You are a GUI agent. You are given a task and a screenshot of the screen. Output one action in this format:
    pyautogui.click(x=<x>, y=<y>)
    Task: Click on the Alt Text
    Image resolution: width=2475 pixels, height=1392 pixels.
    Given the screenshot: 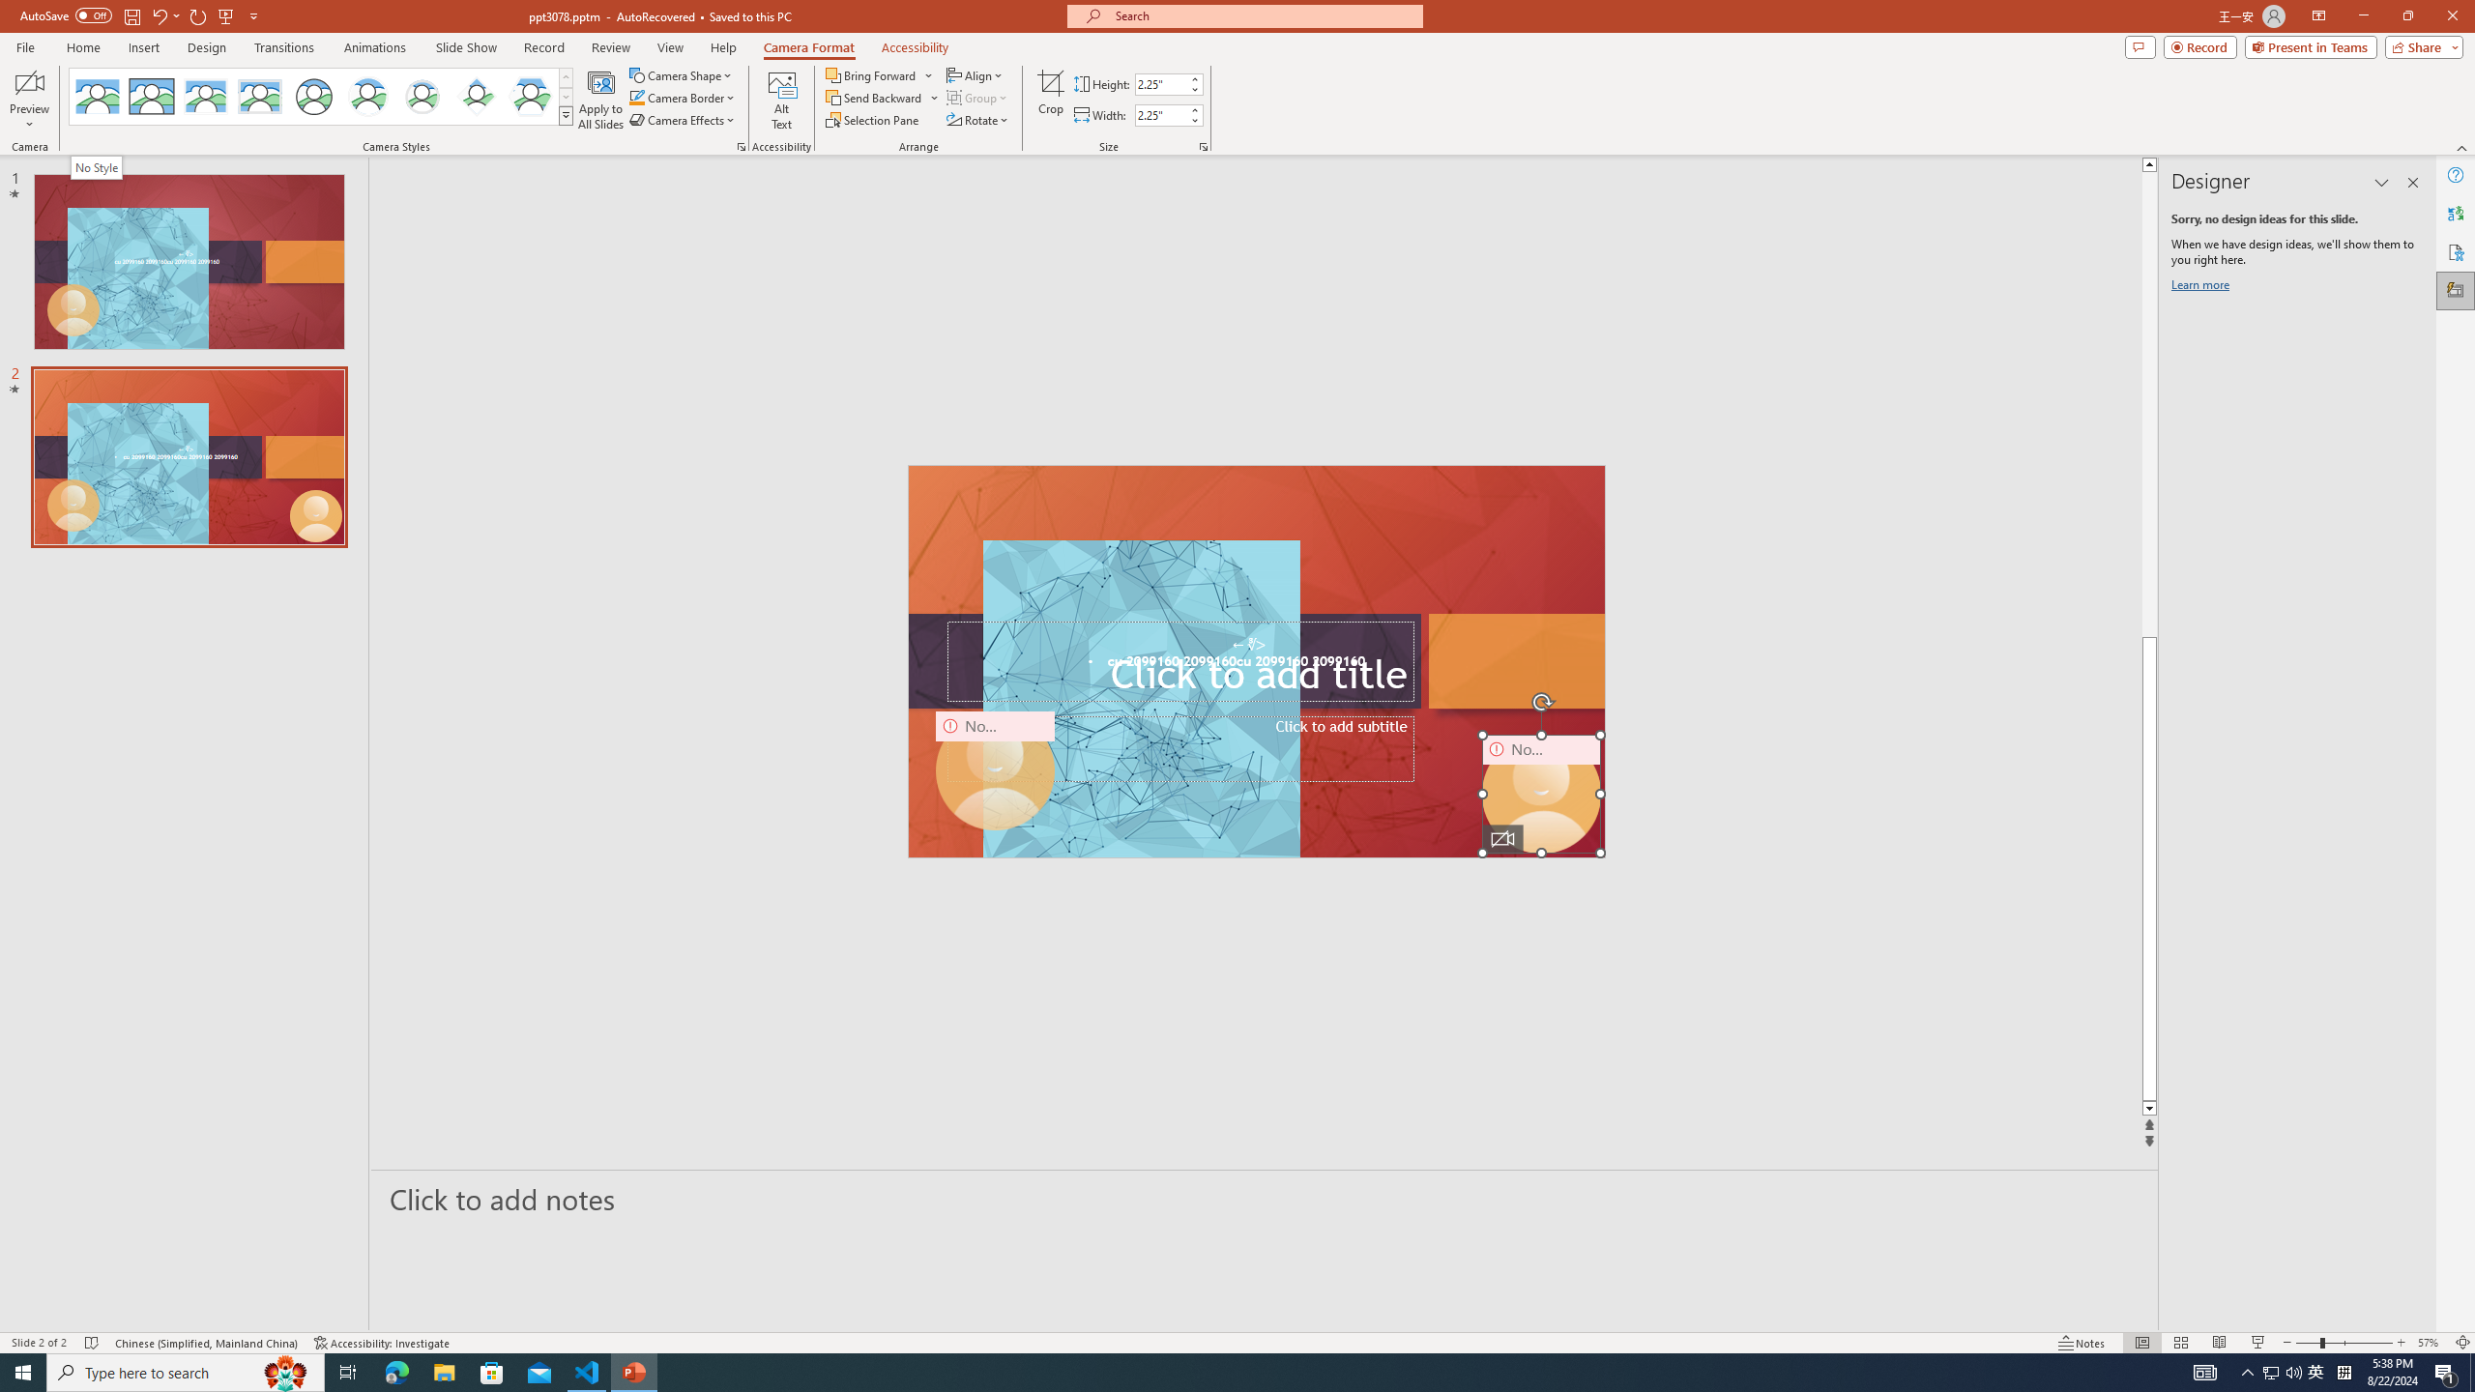 What is the action you would take?
    pyautogui.click(x=781, y=100)
    